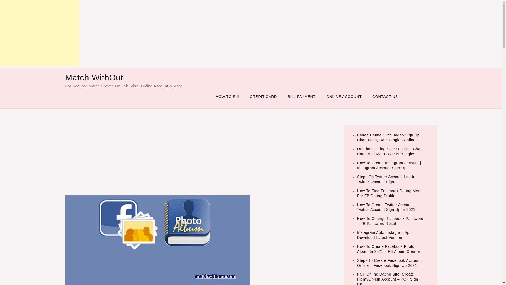  What do you see at coordinates (94, 78) in the screenshot?
I see `Match WithOut` at bounding box center [94, 78].